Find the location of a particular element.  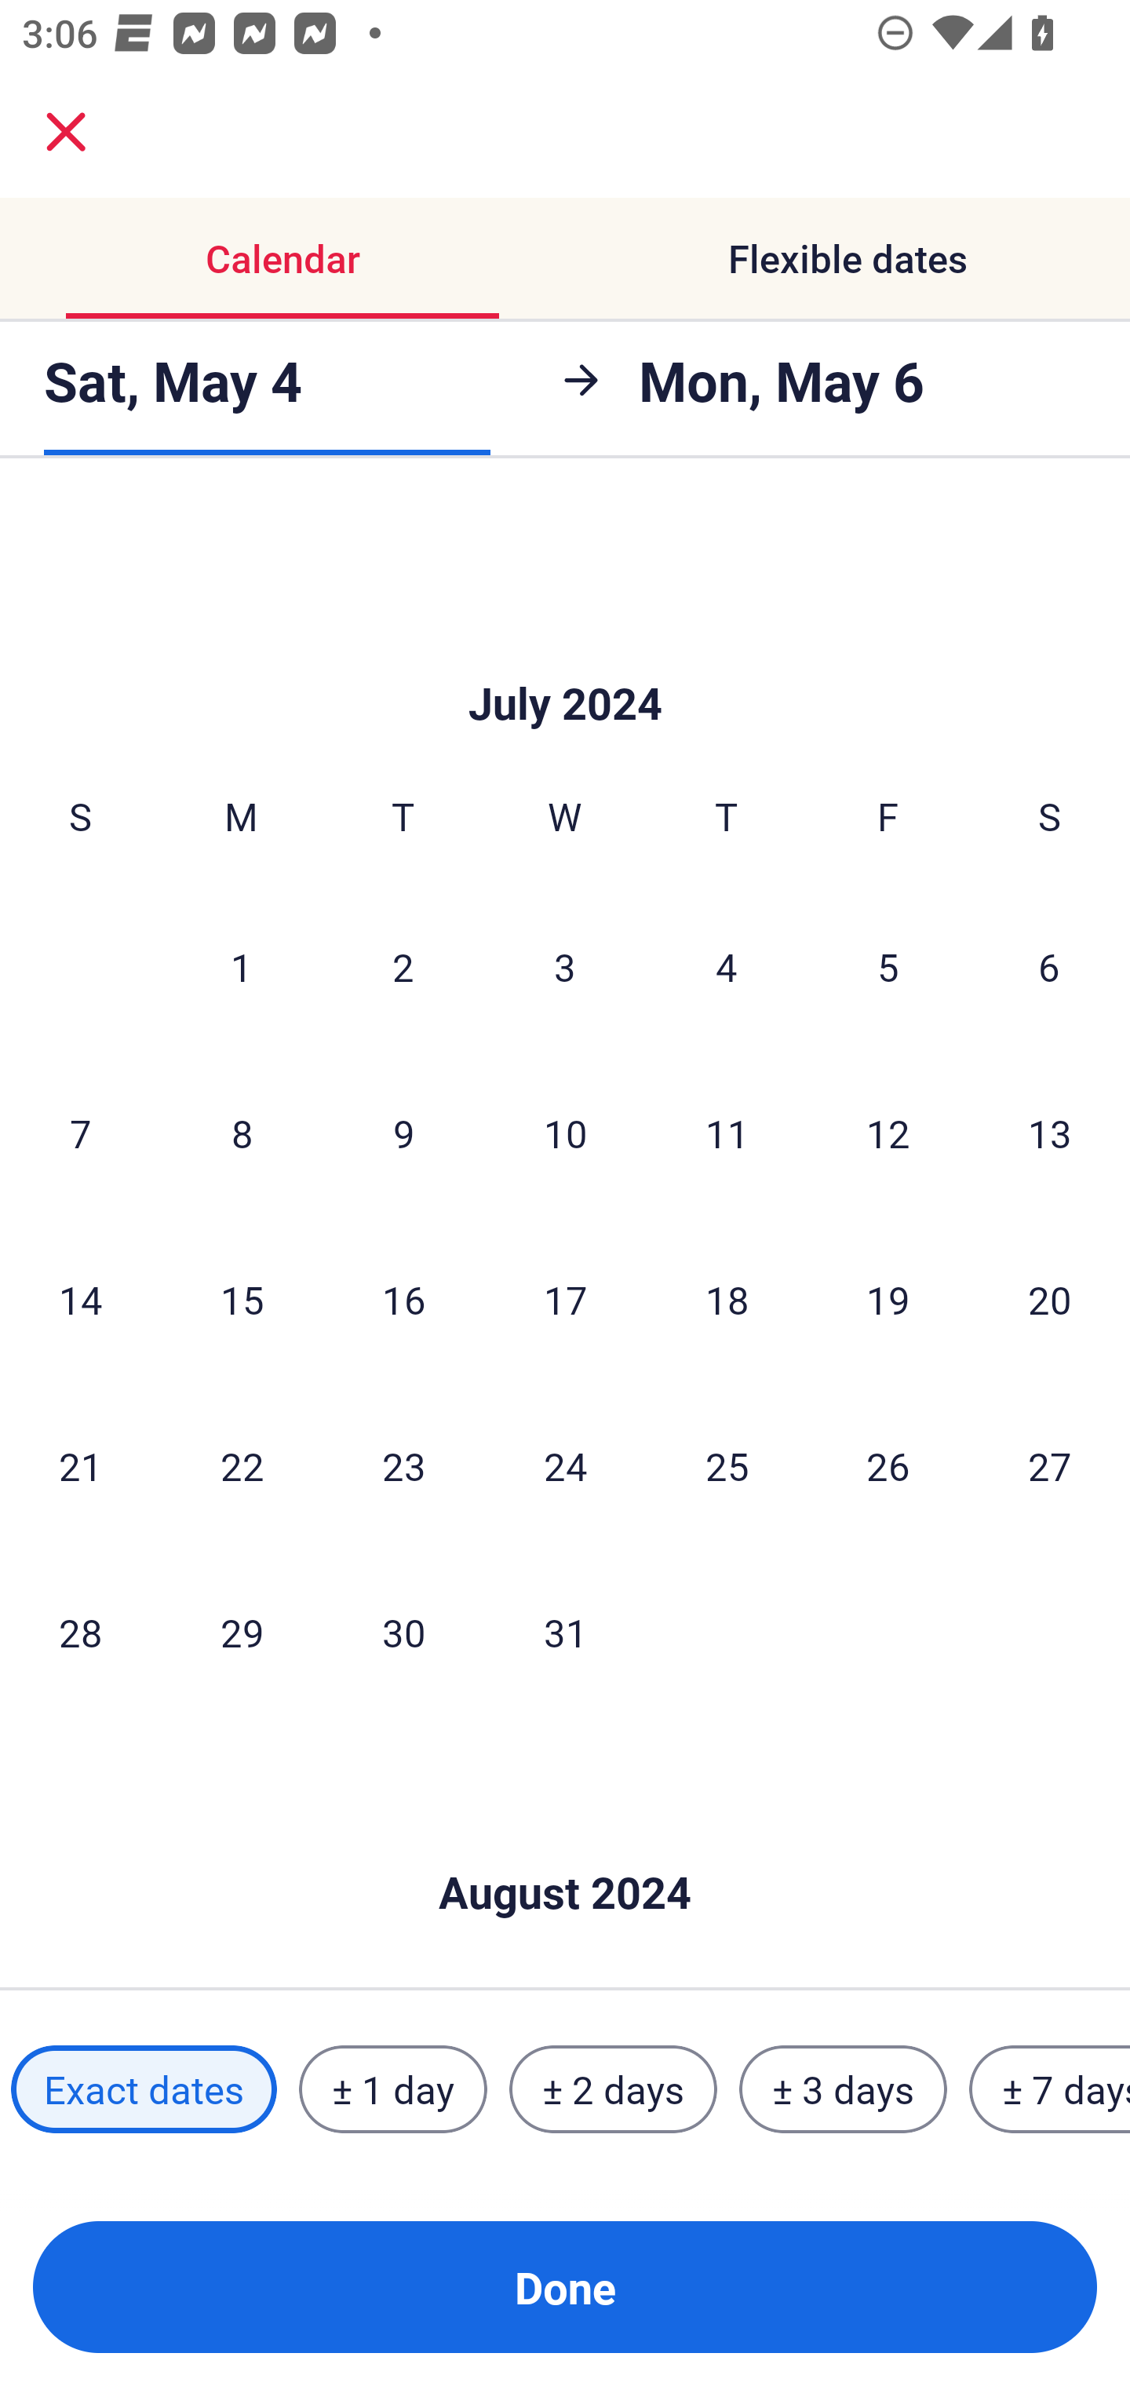

18 Thursday, July 18, 2024 is located at coordinates (727, 1299).